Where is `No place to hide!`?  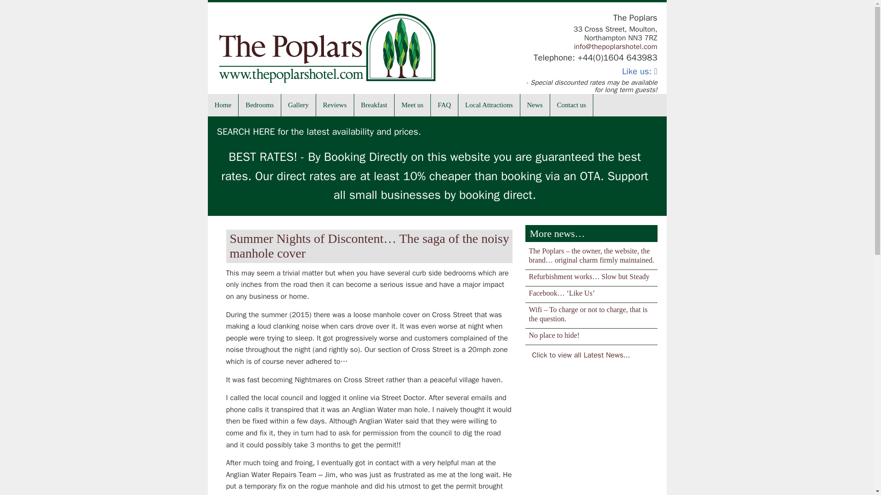 No place to hide! is located at coordinates (554, 335).